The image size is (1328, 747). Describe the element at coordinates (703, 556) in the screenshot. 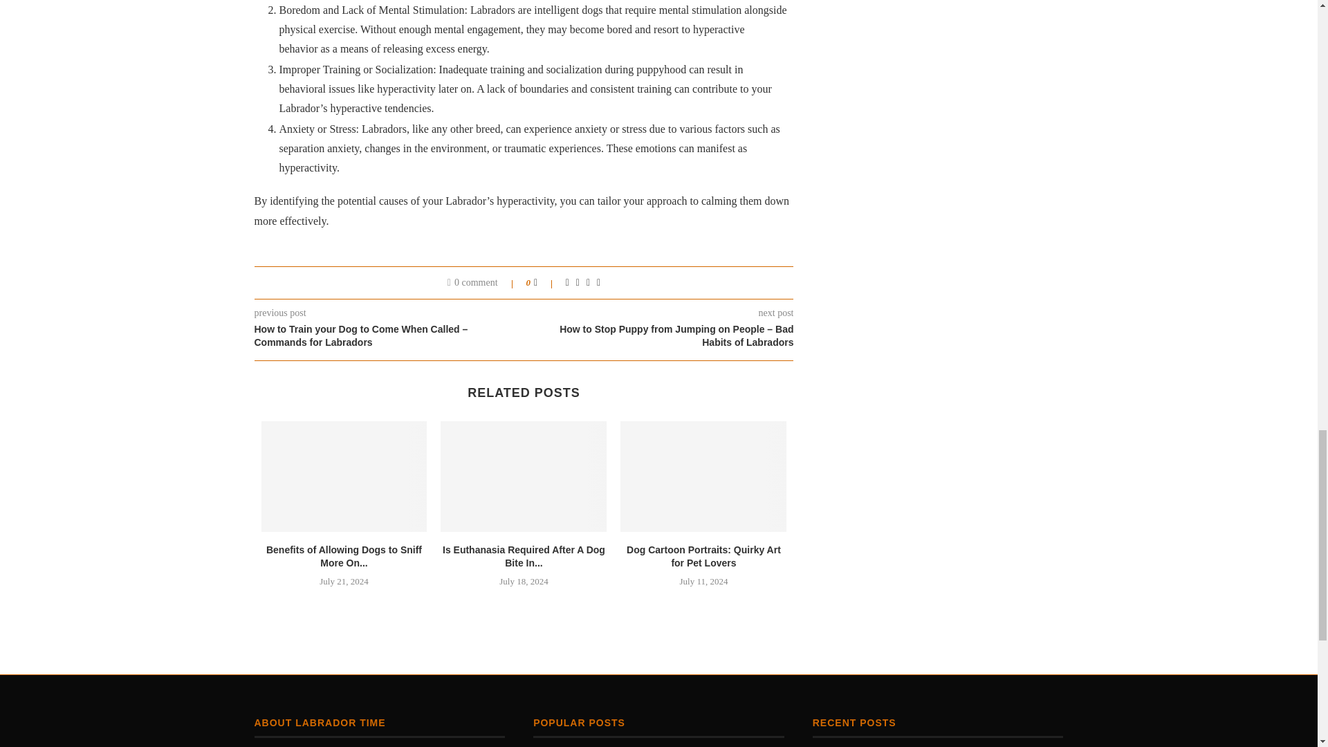

I see `Dog Cartoon Portraits: Quirky Art for Pet Lovers` at that location.